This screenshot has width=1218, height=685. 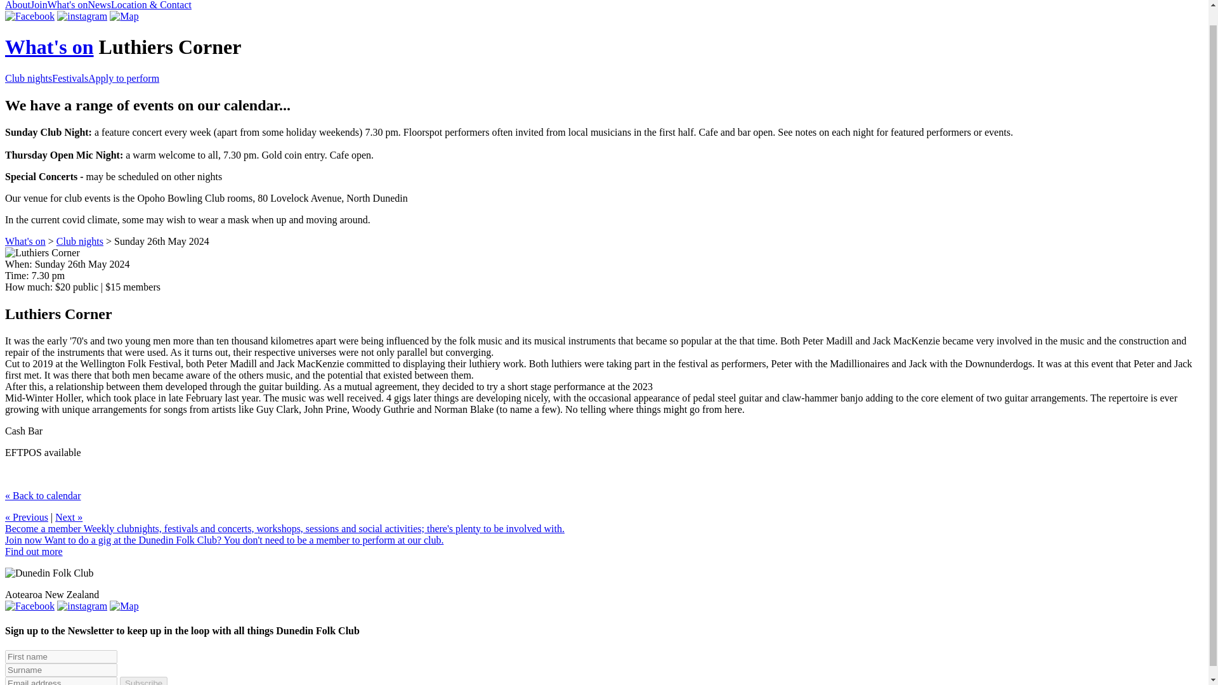 I want to click on About, so click(x=18, y=5).